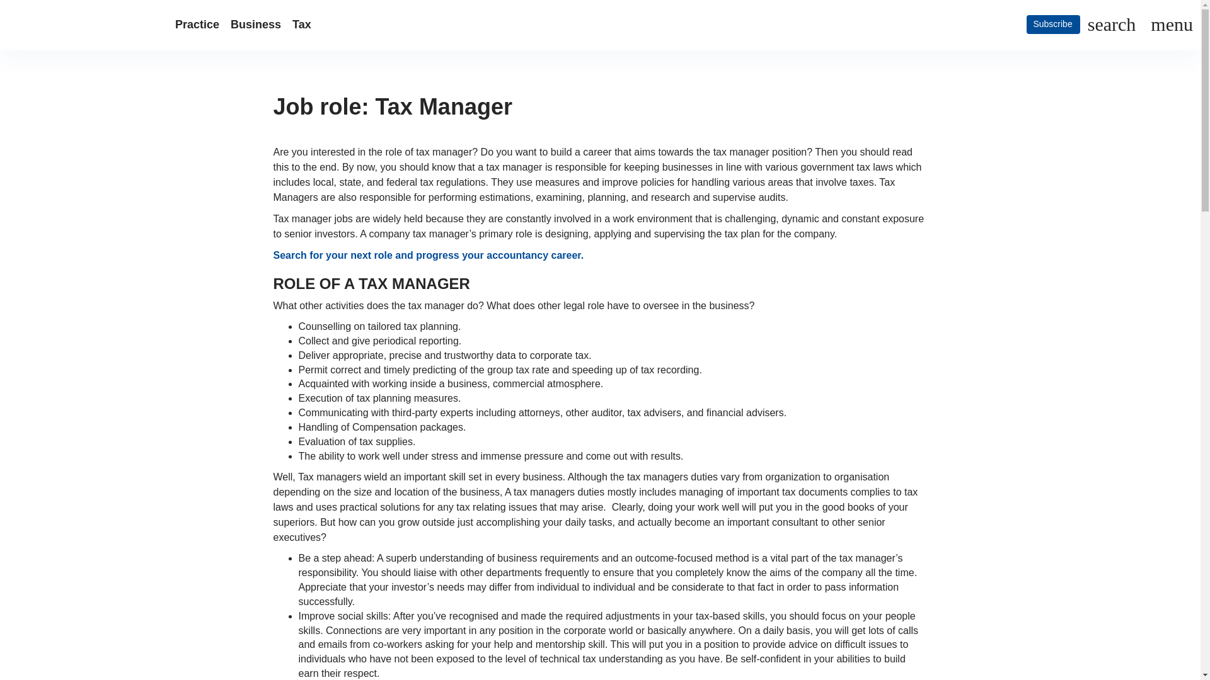 The width and height of the screenshot is (1210, 680). Describe the element at coordinates (197, 25) in the screenshot. I see `Practice` at that location.